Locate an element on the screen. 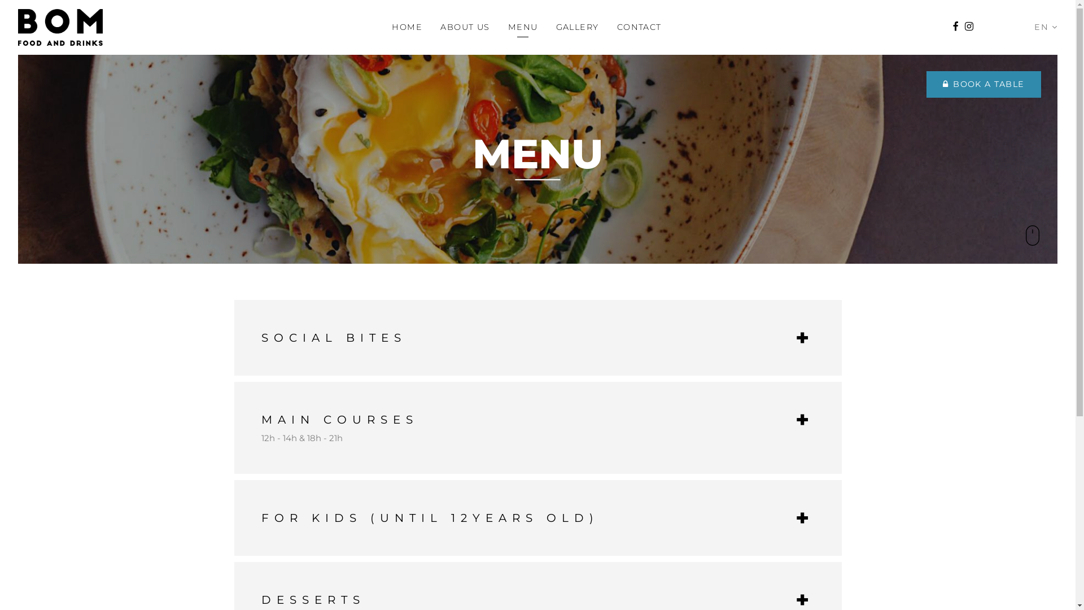  EN is located at coordinates (1046, 27).